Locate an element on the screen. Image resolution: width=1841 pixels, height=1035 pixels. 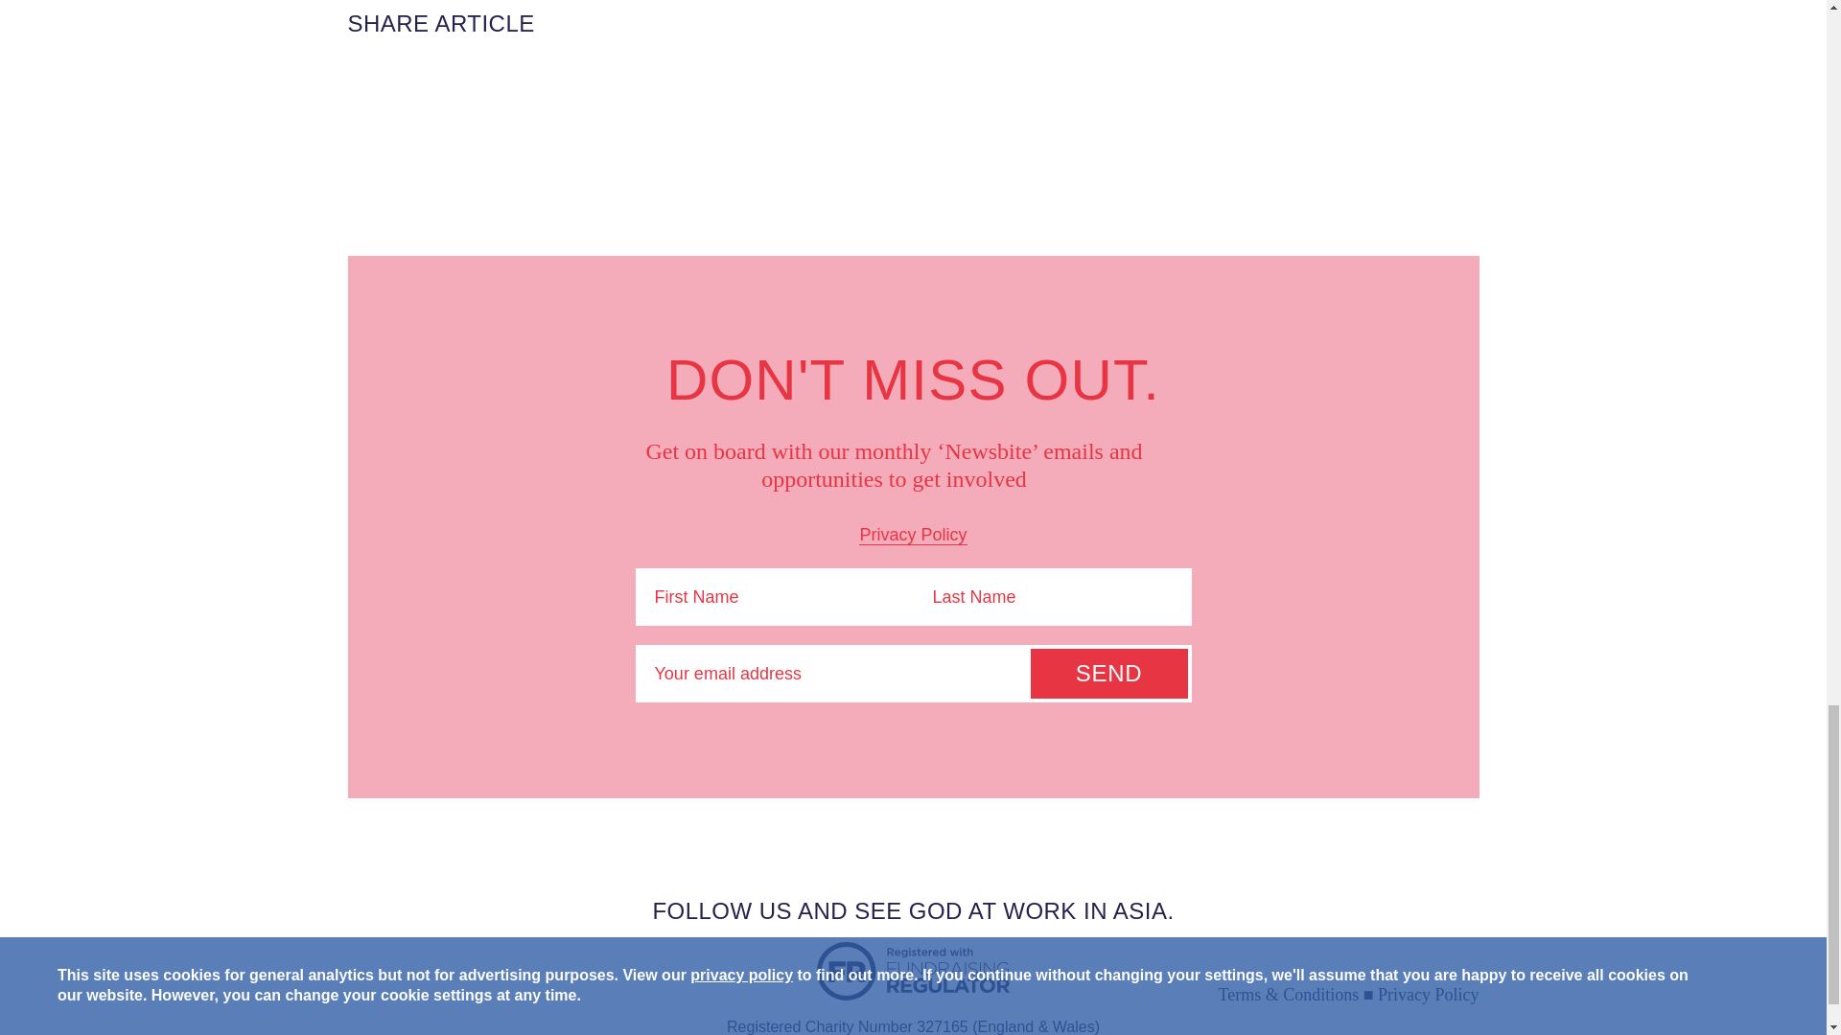
facebook is located at coordinates (447, 95).